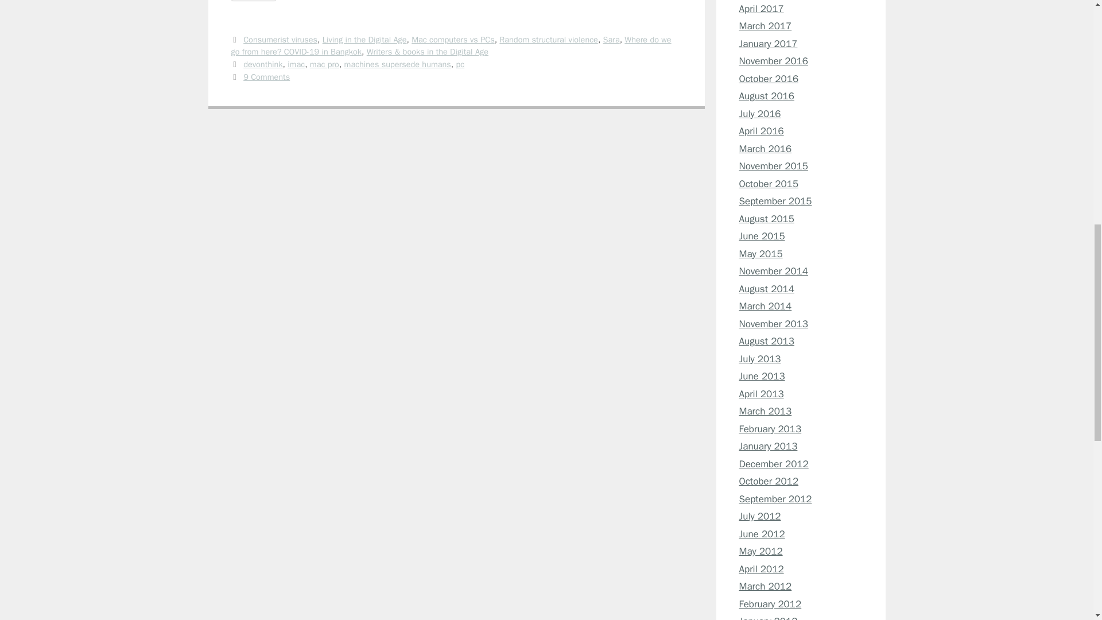 The image size is (1102, 620). What do you see at coordinates (611, 39) in the screenshot?
I see `Sara` at bounding box center [611, 39].